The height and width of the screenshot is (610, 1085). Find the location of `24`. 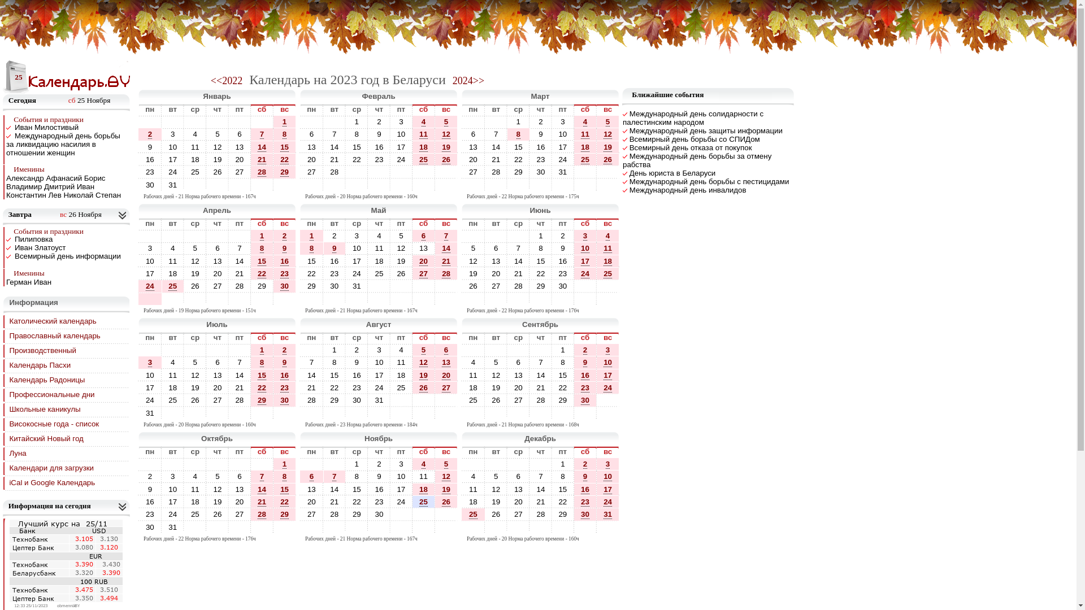

24 is located at coordinates (379, 387).